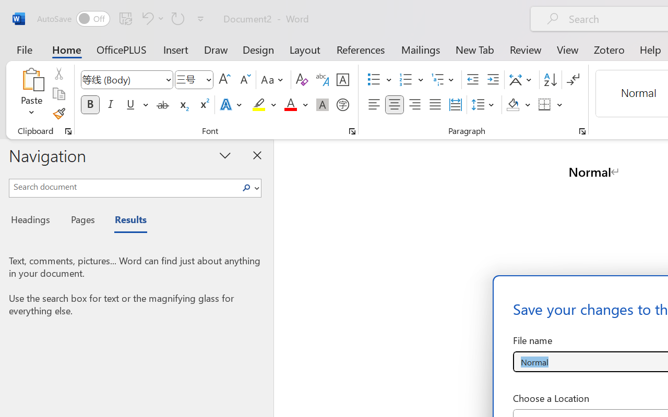  I want to click on Font Size, so click(194, 80).